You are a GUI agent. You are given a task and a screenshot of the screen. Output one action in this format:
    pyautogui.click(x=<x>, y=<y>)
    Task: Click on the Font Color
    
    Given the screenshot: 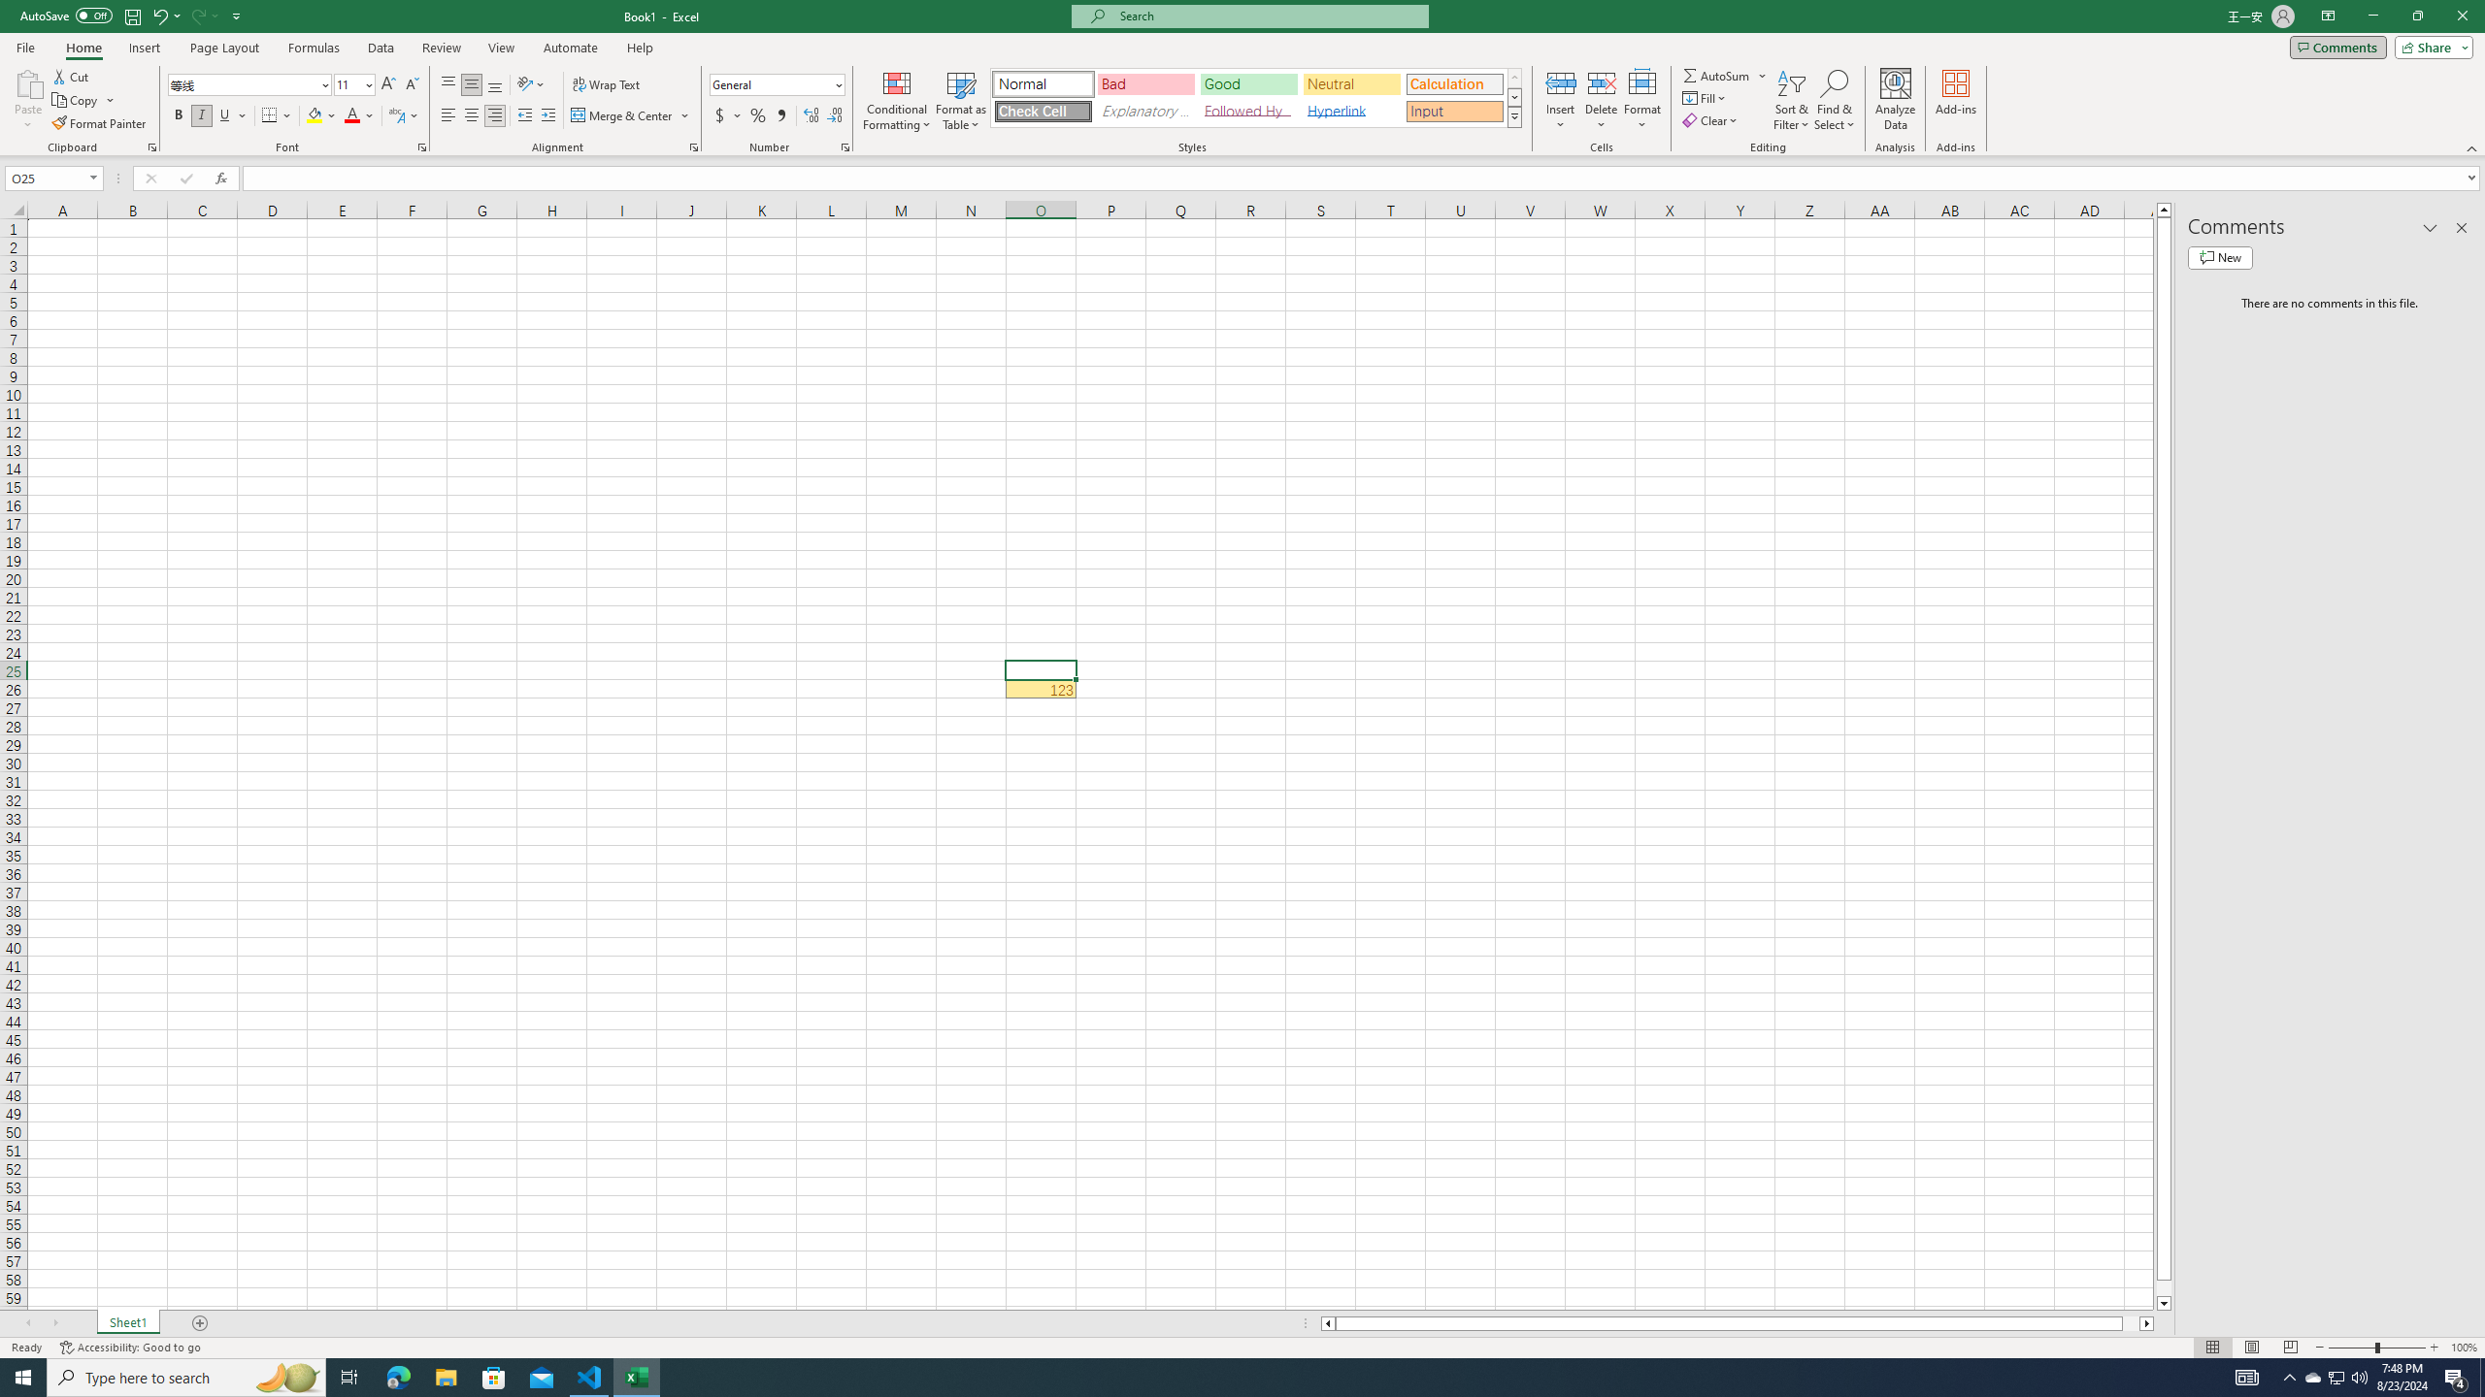 What is the action you would take?
    pyautogui.click(x=360, y=116)
    